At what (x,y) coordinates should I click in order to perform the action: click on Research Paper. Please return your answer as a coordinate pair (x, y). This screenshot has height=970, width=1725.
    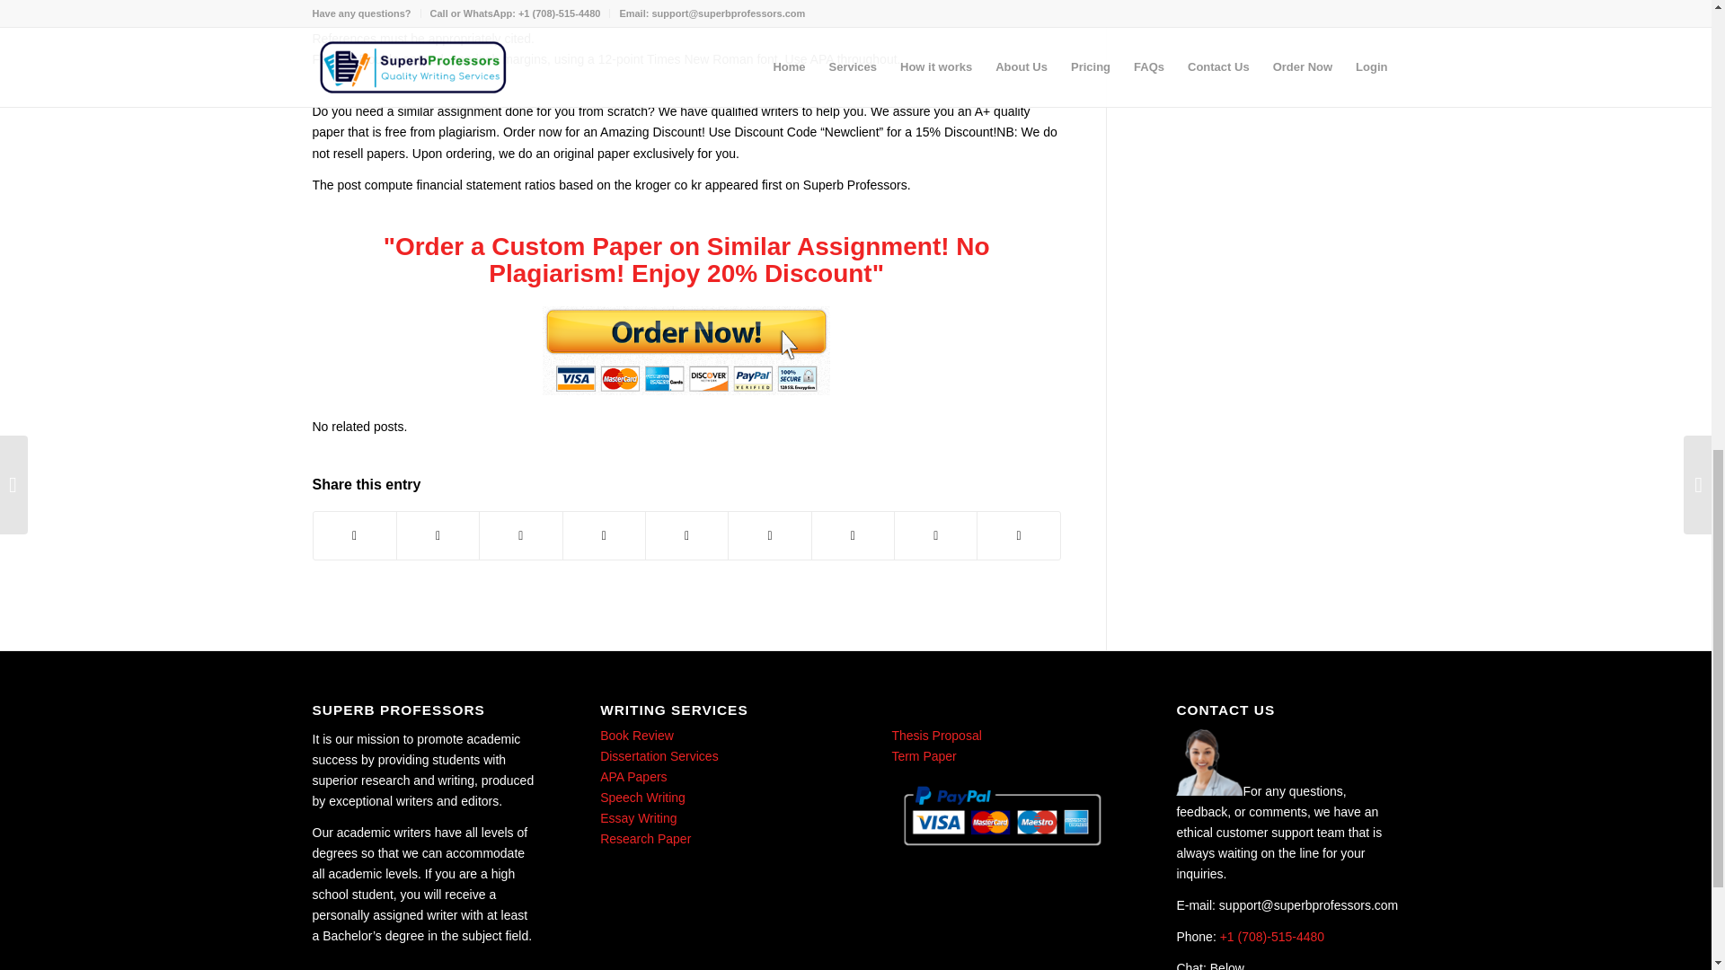
    Looking at the image, I should click on (645, 838).